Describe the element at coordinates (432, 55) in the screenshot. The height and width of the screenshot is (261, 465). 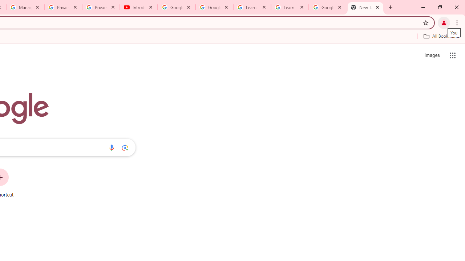
I see `Search for Images ` at that location.